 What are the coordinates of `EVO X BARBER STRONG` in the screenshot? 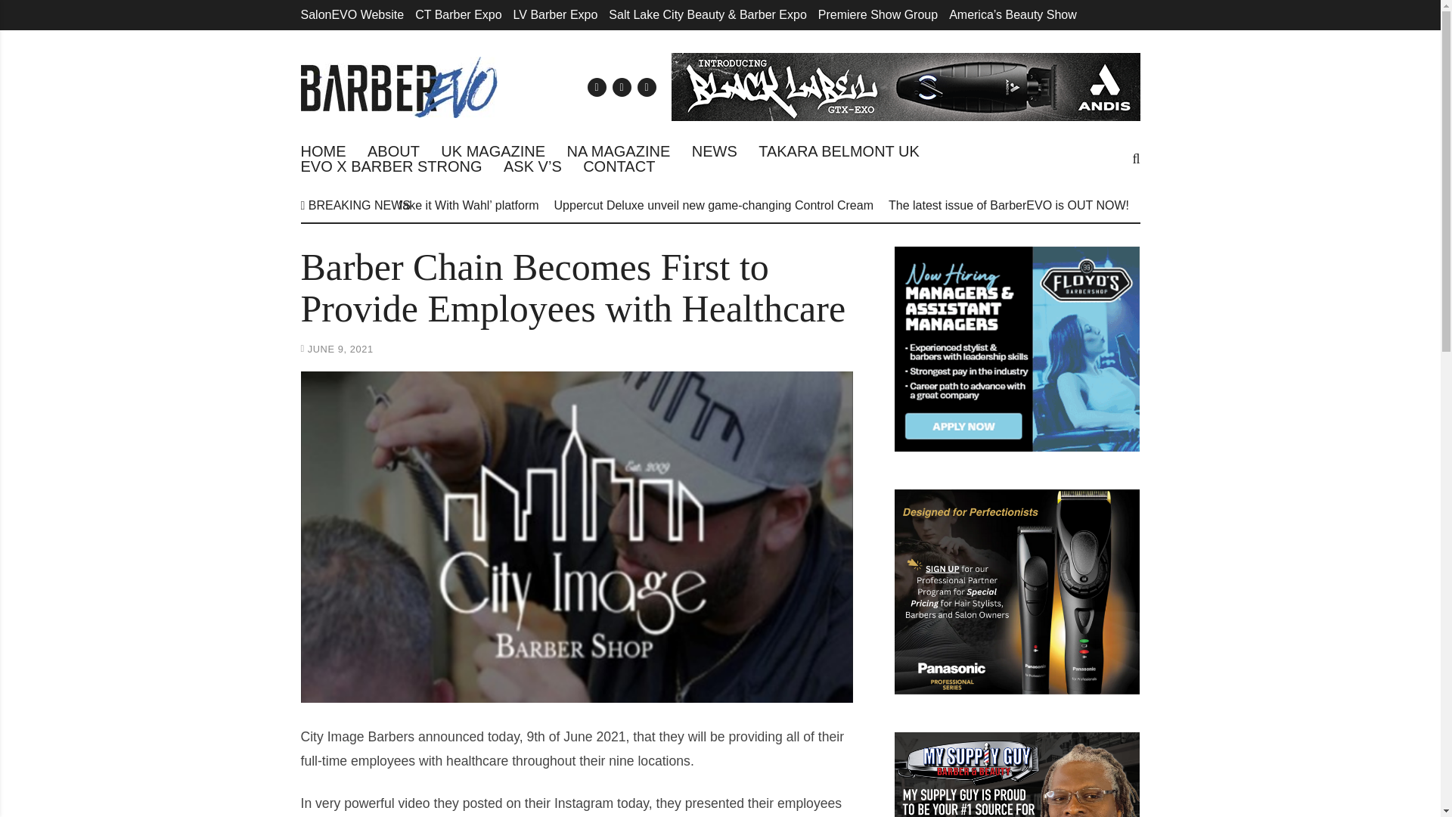 It's located at (391, 166).